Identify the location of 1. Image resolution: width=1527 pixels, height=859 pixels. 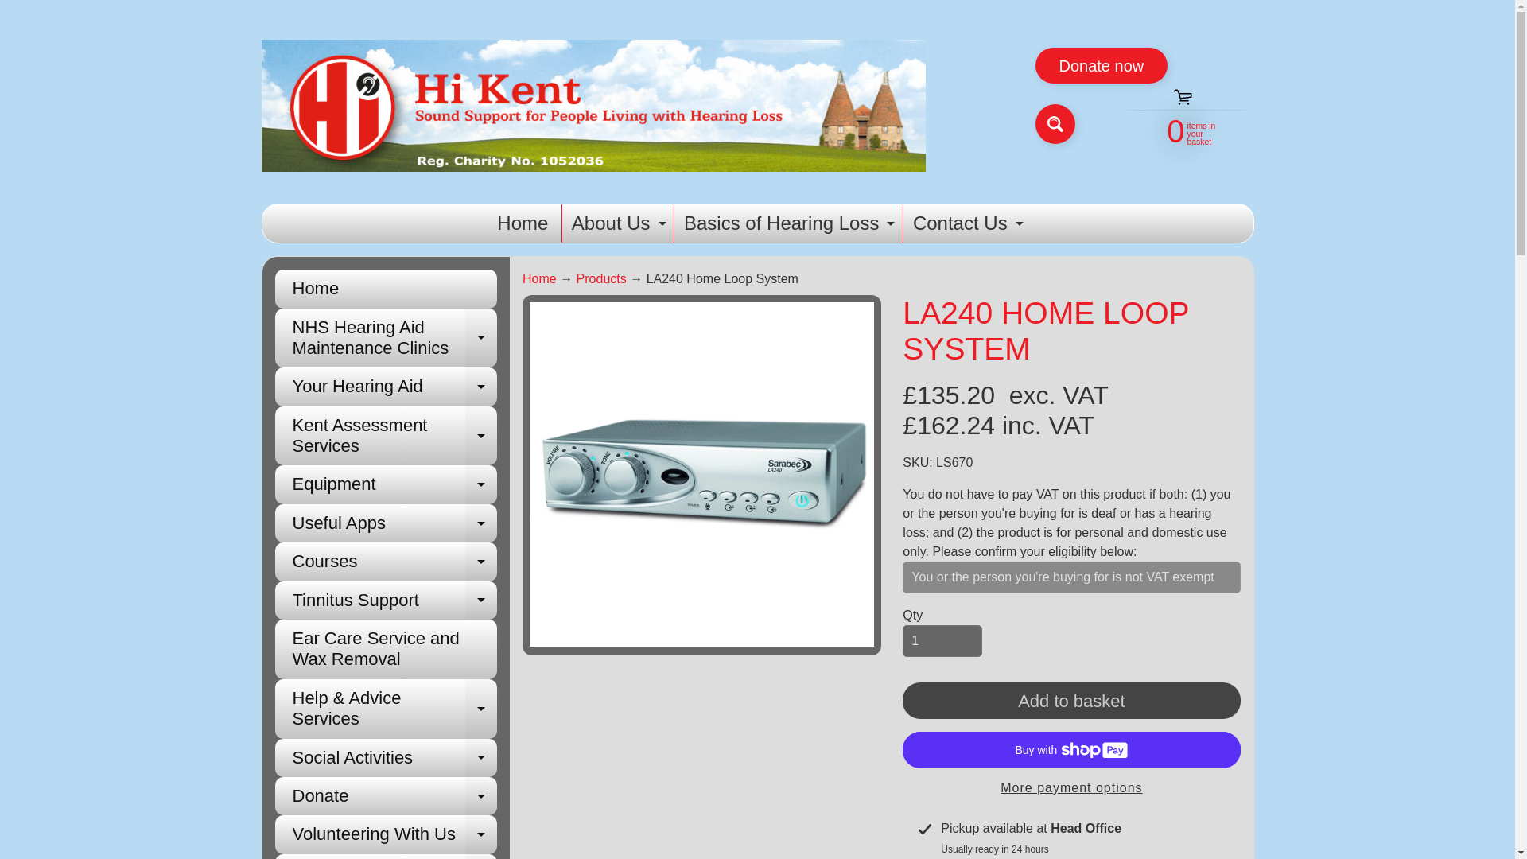
(942, 641).